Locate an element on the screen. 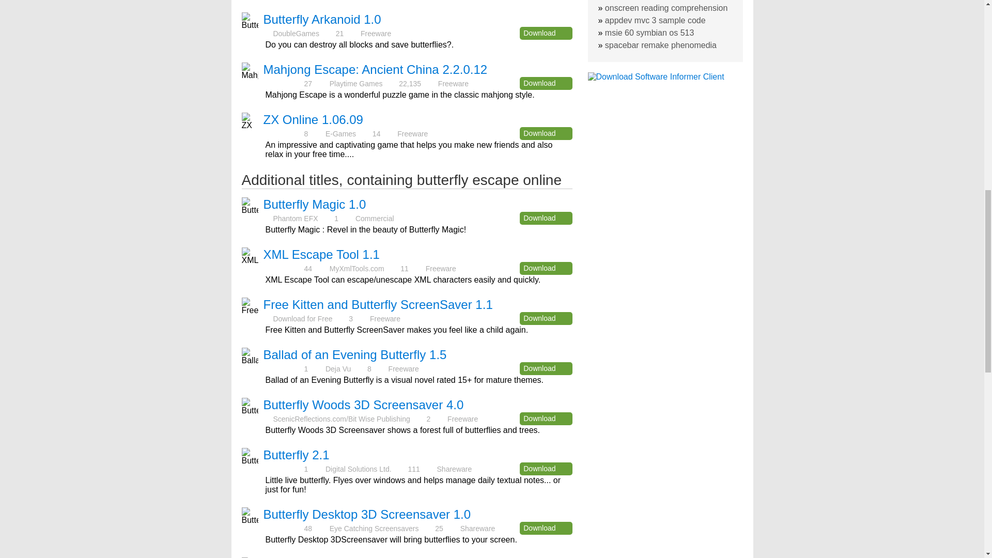 The image size is (992, 558). Butterfly Magic 1.0 is located at coordinates (315, 205).